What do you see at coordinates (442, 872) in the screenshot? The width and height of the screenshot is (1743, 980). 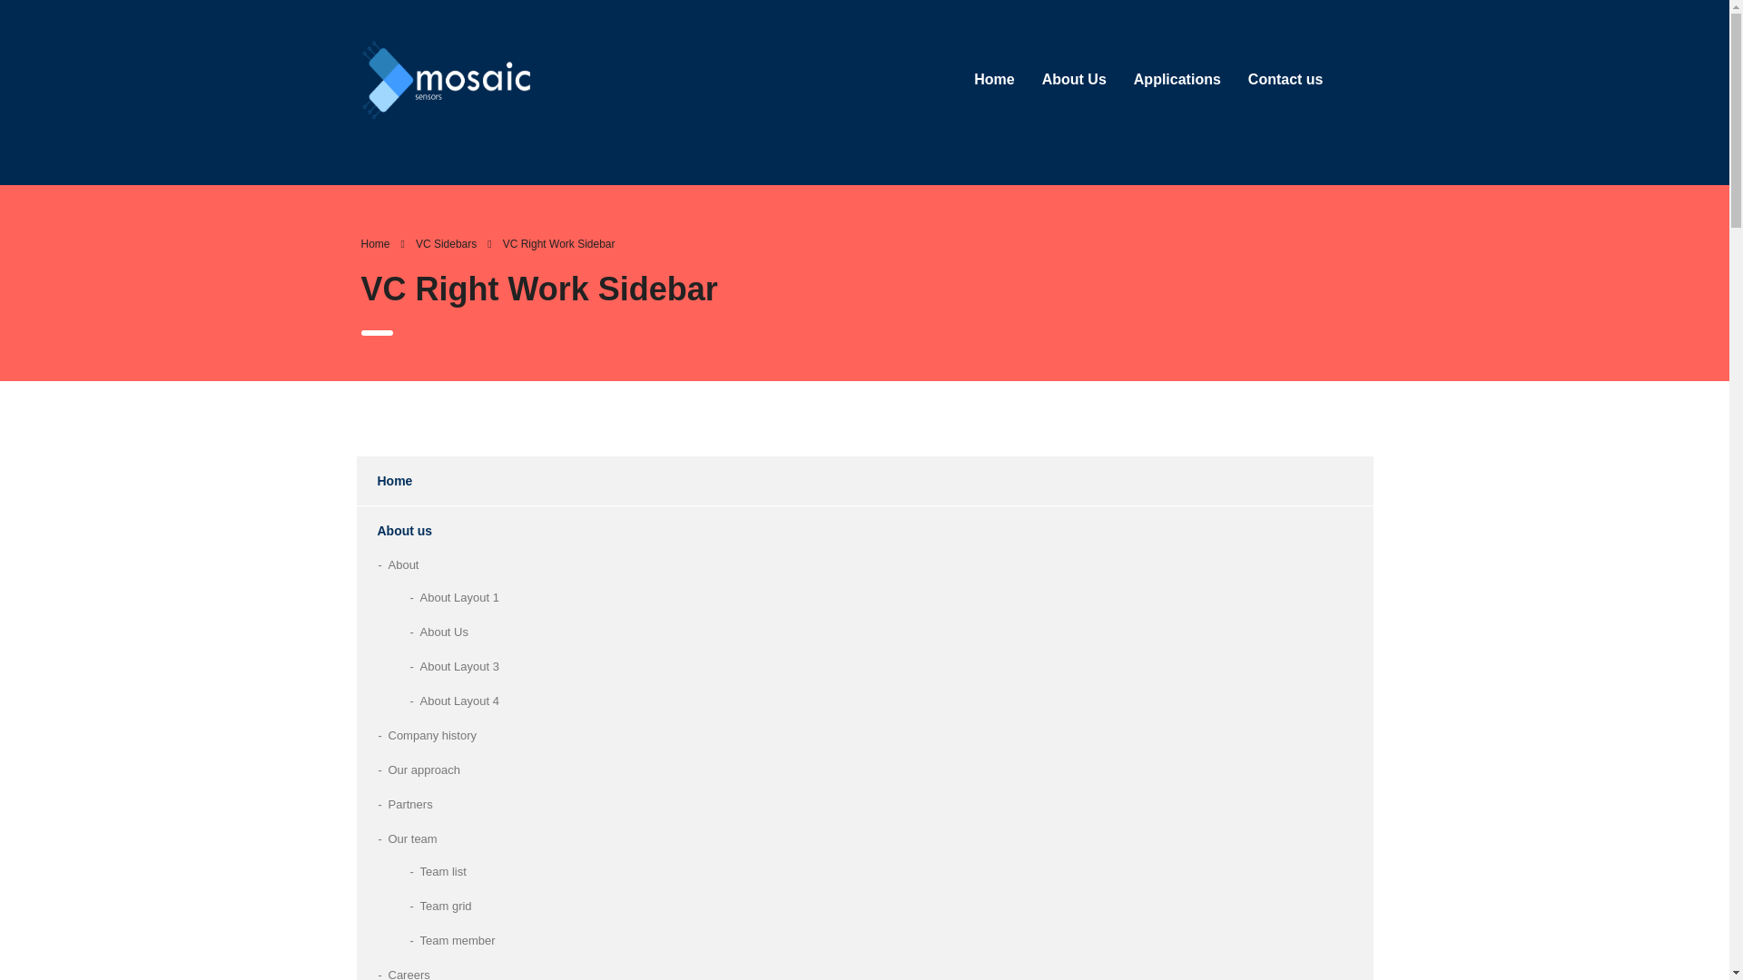 I see `Team list` at bounding box center [442, 872].